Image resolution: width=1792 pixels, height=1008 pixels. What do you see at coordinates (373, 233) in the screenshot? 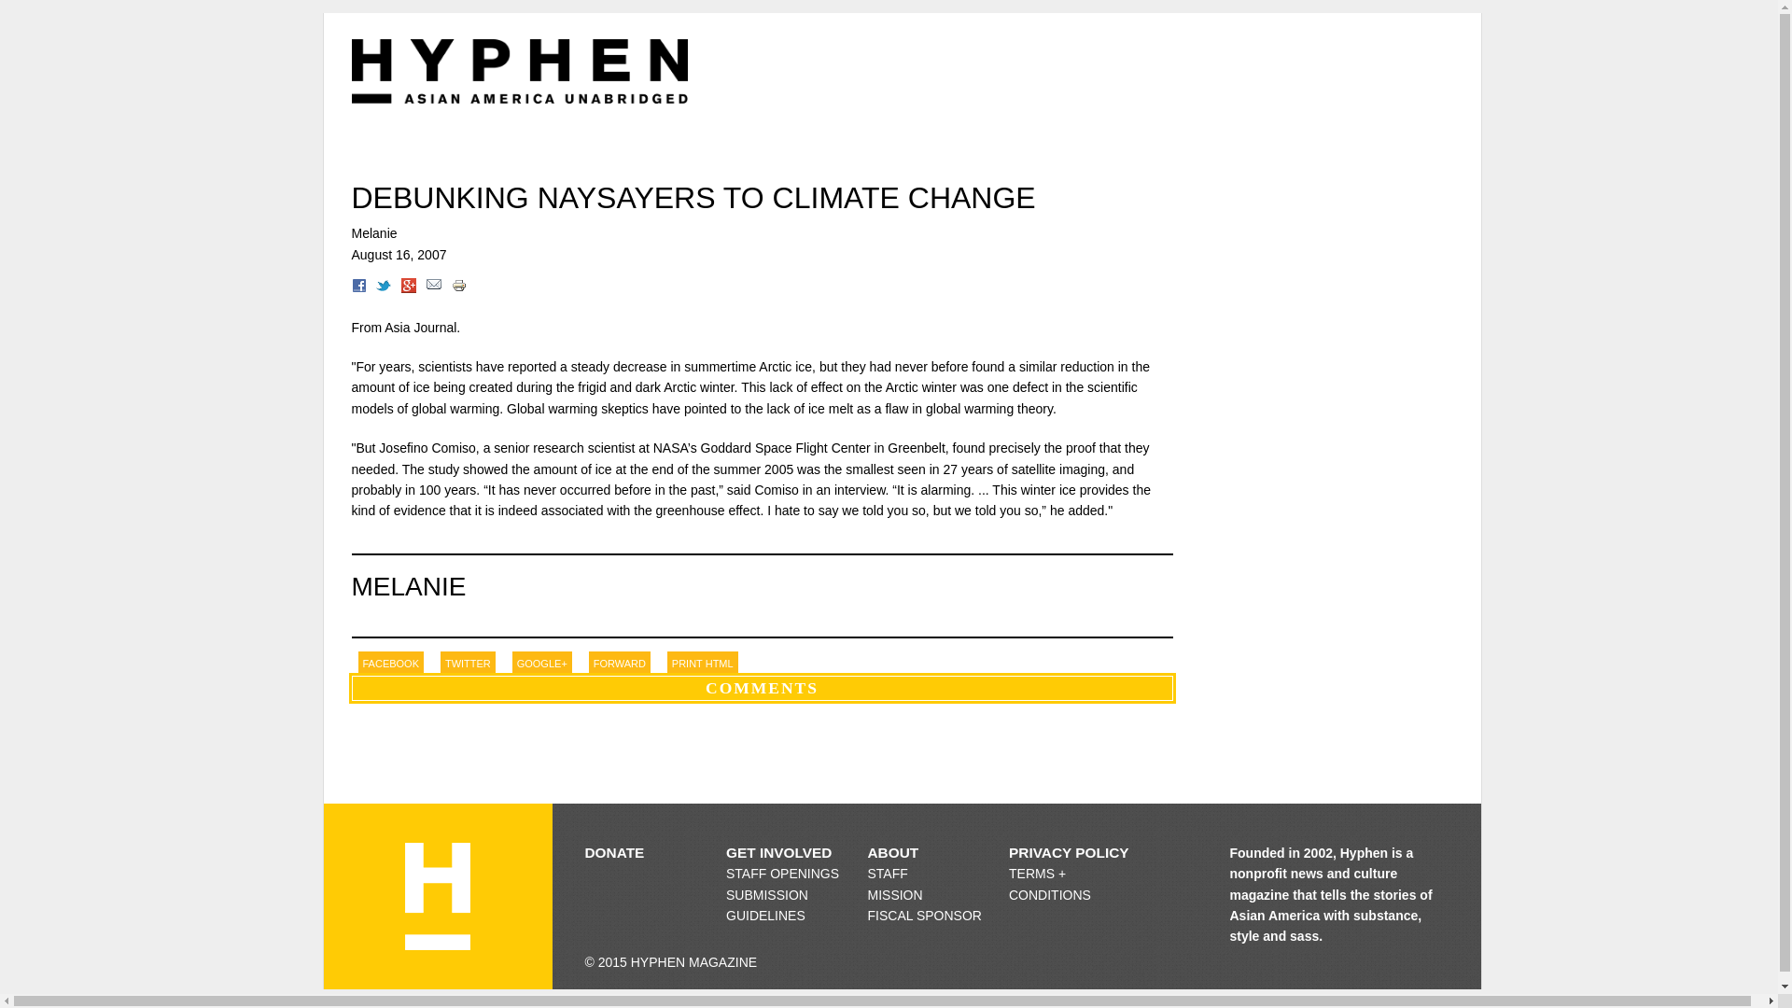
I see `Melanie` at bounding box center [373, 233].